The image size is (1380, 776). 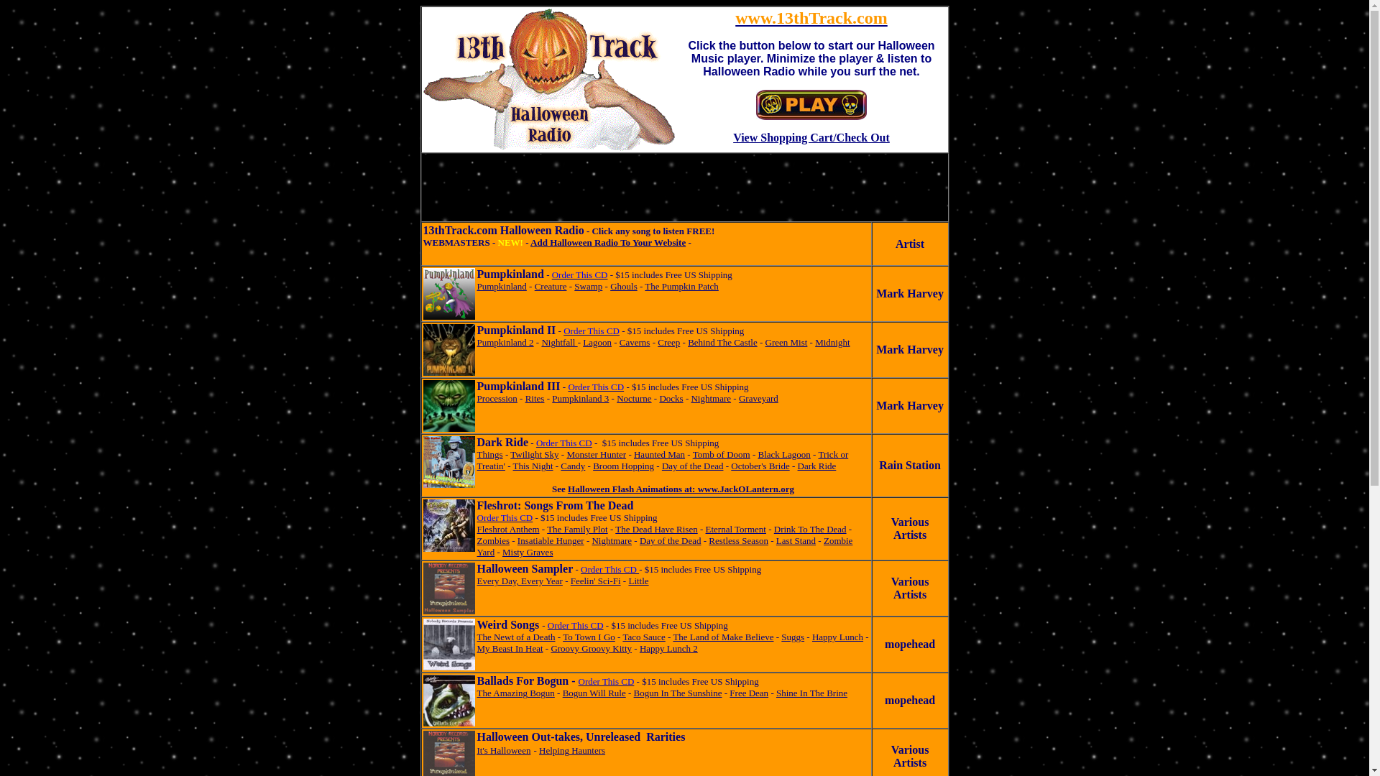 What do you see at coordinates (684, 188) in the screenshot?
I see `Advertisement` at bounding box center [684, 188].